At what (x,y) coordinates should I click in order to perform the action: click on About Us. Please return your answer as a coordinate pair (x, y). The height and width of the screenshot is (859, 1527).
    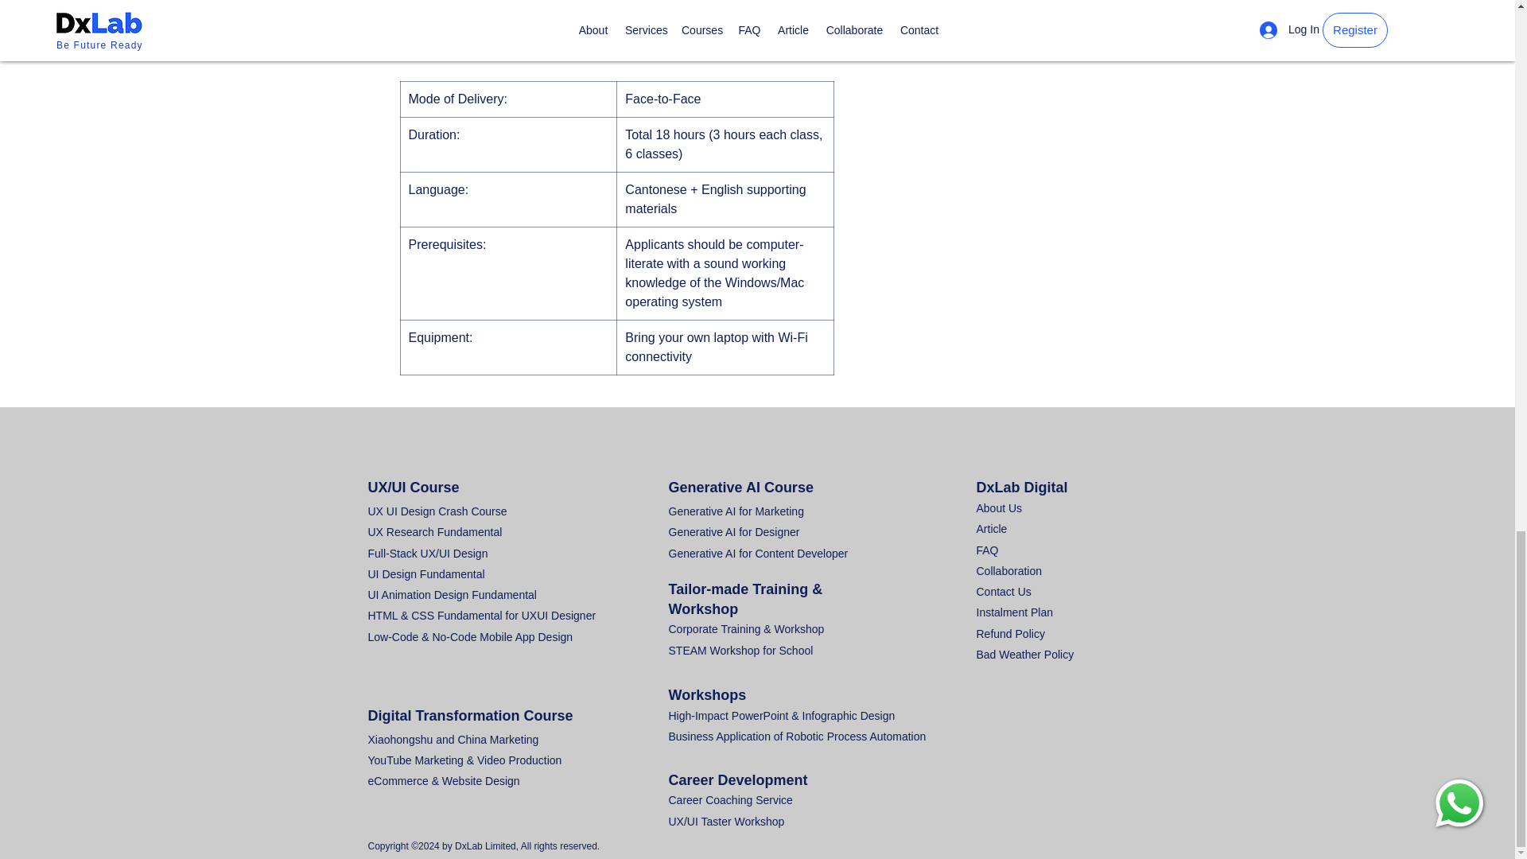
    Looking at the image, I should click on (1000, 507).